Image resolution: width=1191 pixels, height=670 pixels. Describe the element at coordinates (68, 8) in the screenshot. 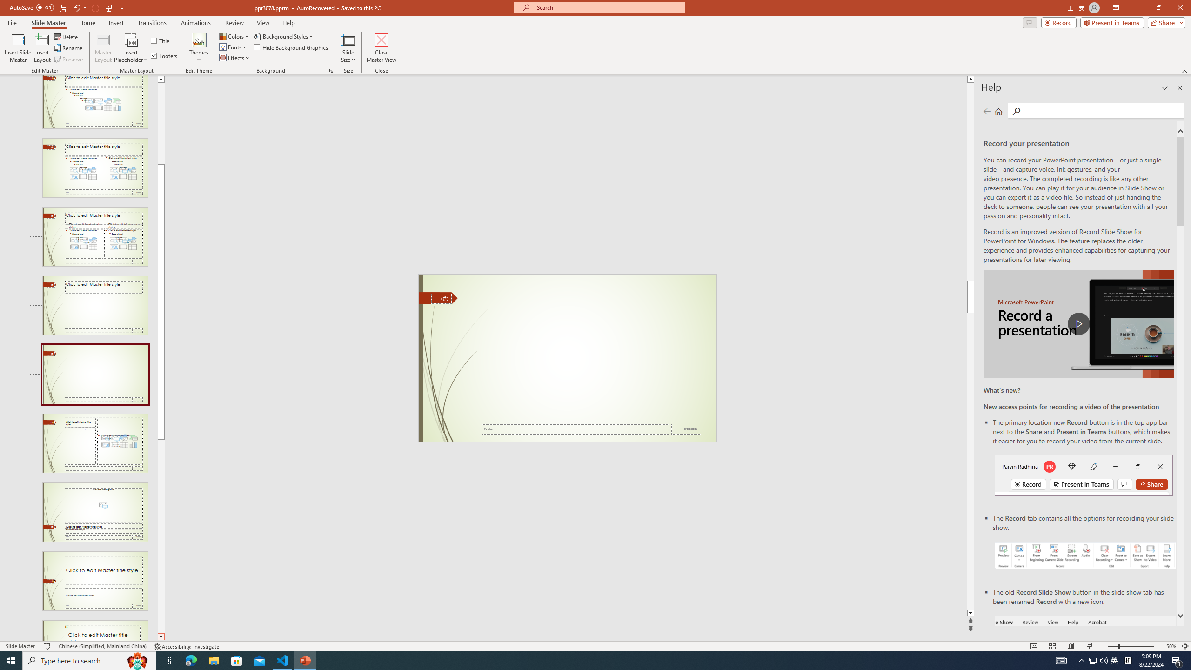

I see `Quick Access Toolbar` at that location.